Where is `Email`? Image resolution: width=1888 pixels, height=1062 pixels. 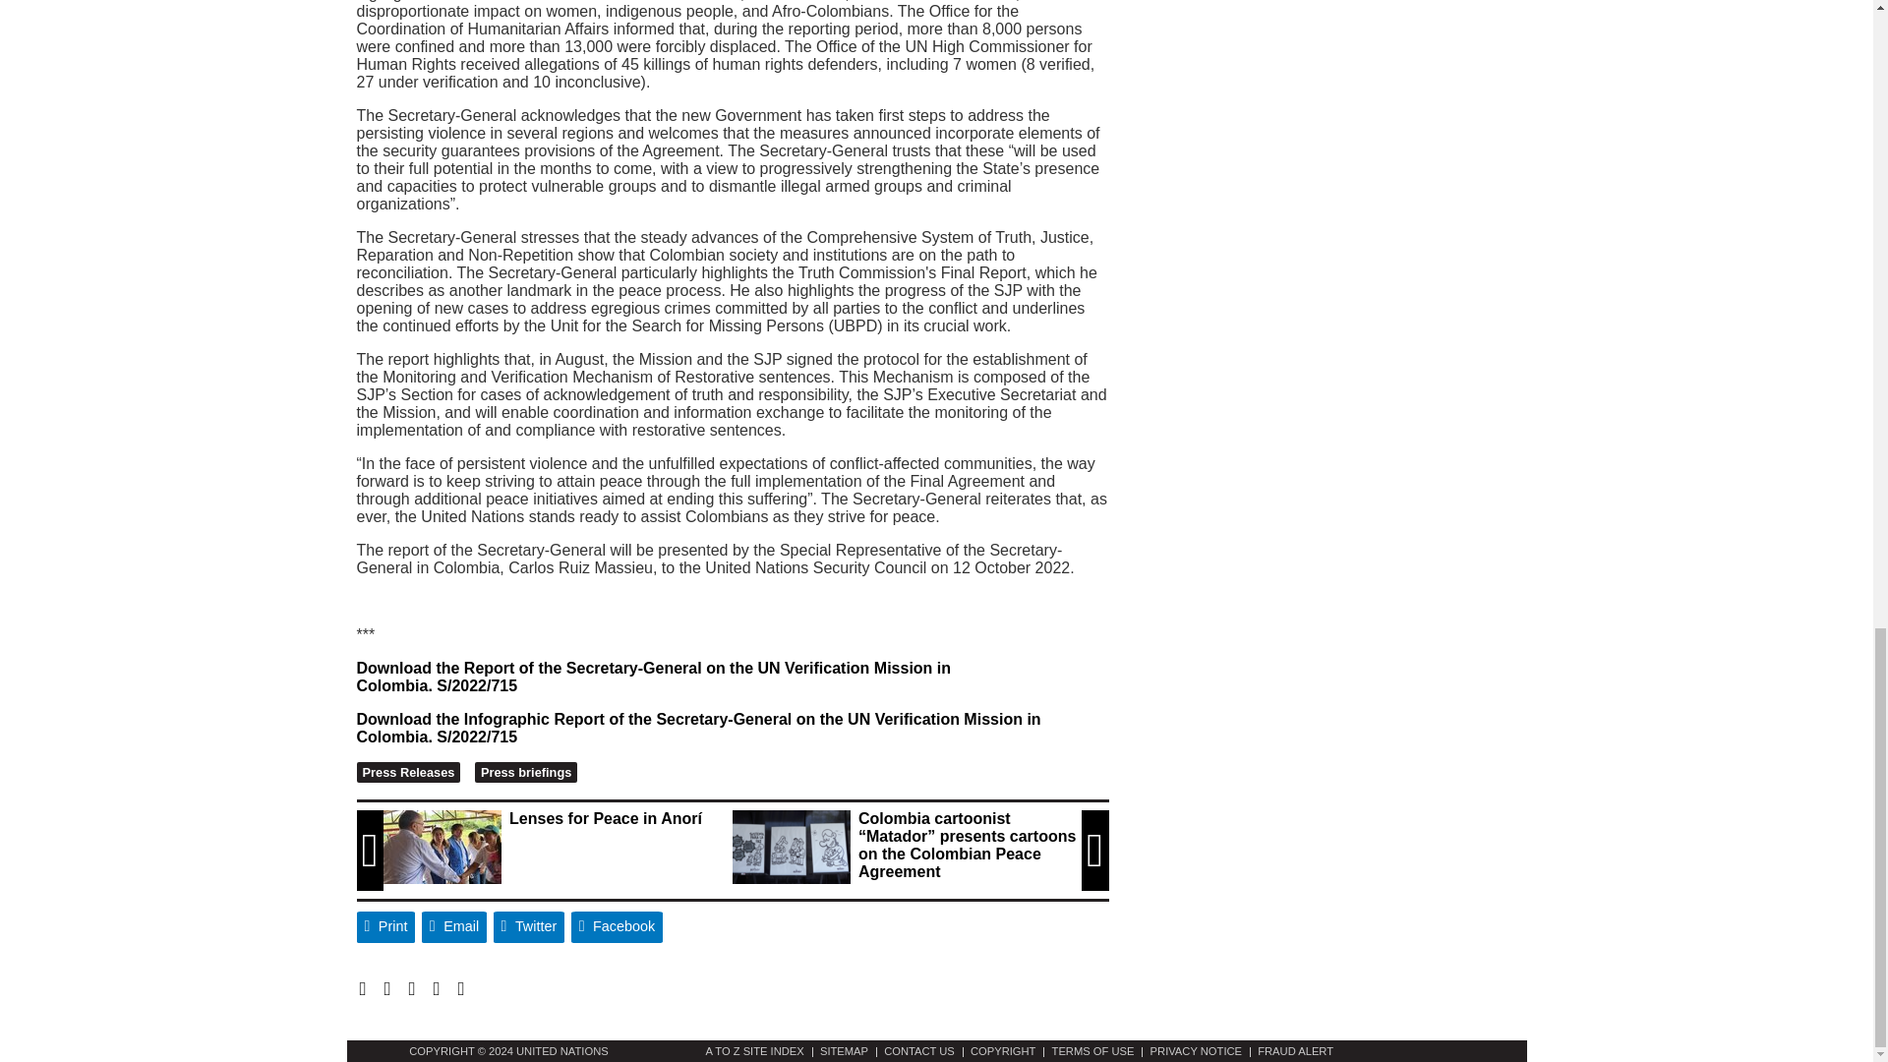
Email is located at coordinates (454, 926).